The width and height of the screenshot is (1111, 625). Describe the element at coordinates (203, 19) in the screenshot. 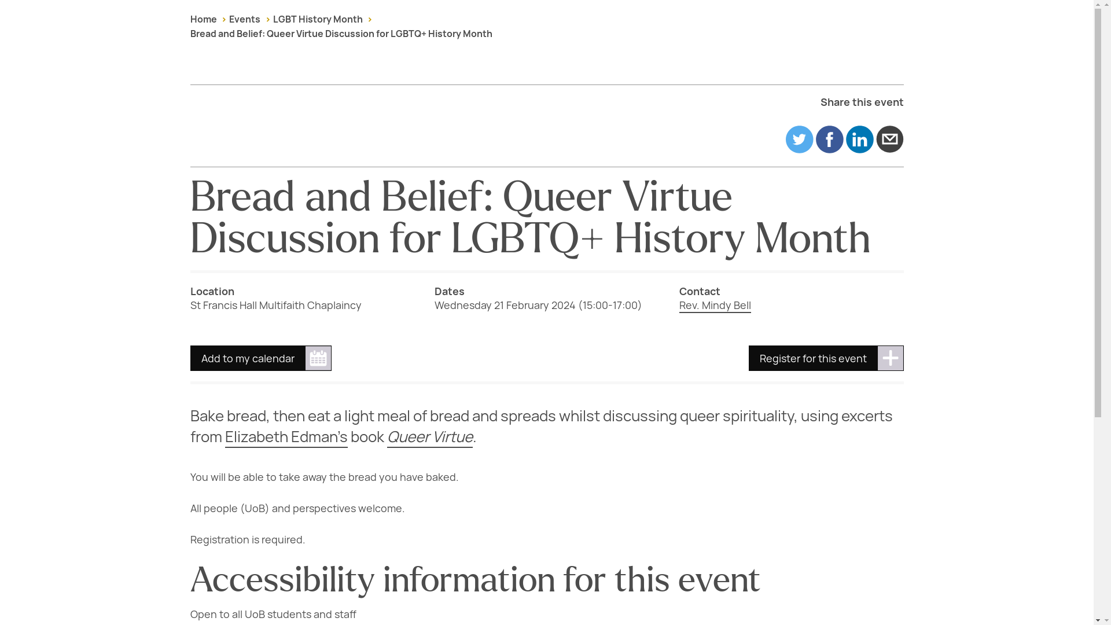

I see `Home` at that location.